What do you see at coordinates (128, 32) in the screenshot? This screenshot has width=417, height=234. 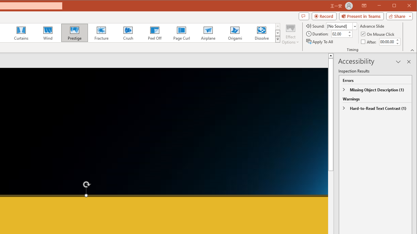 I see `Crush` at bounding box center [128, 32].